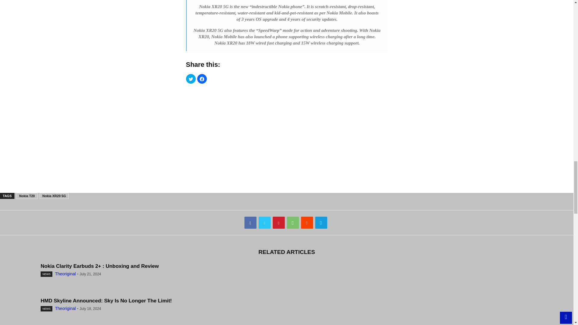  I want to click on WhatsApp, so click(293, 223).